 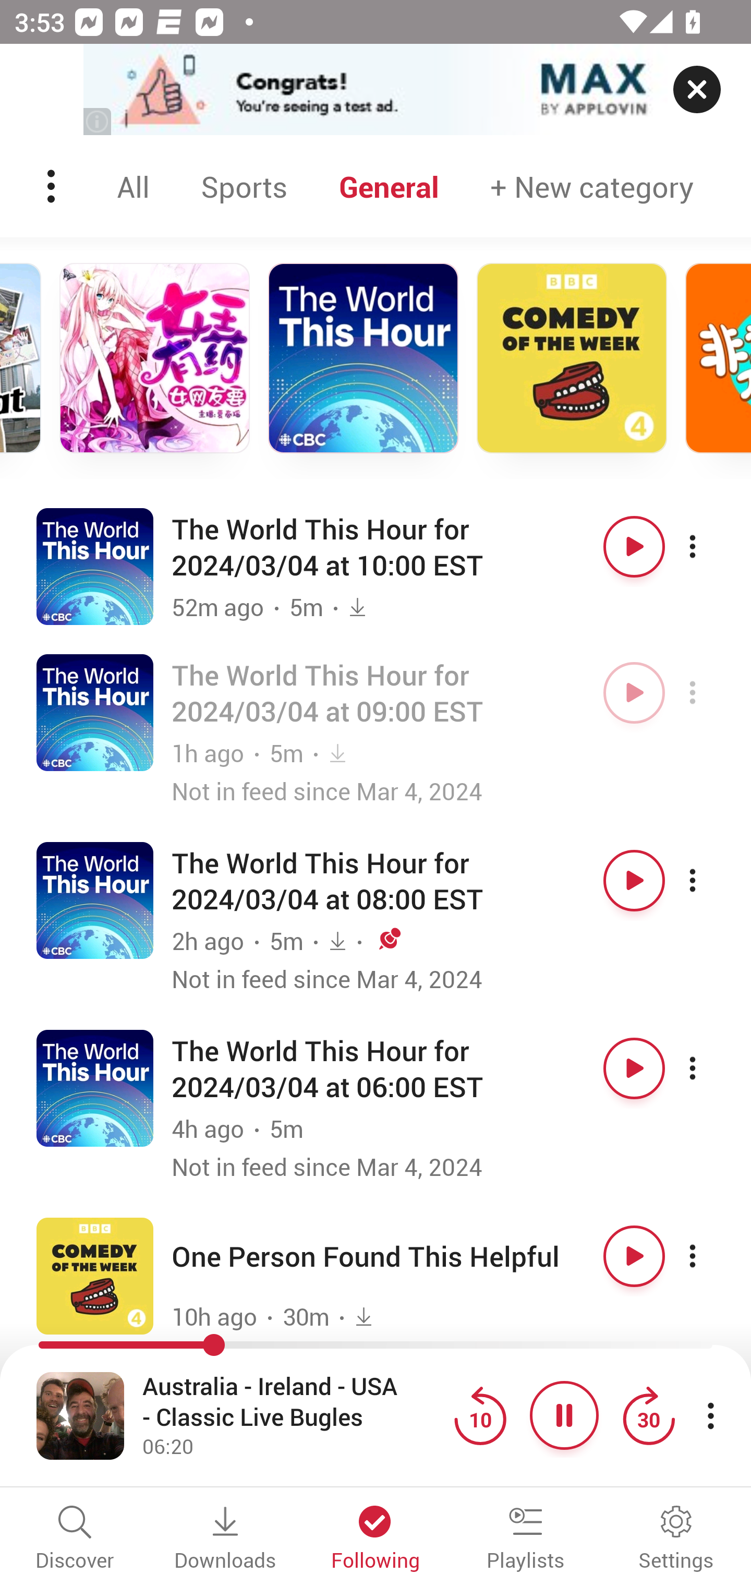 What do you see at coordinates (95, 566) in the screenshot?
I see `Open series The World This Hour` at bounding box center [95, 566].